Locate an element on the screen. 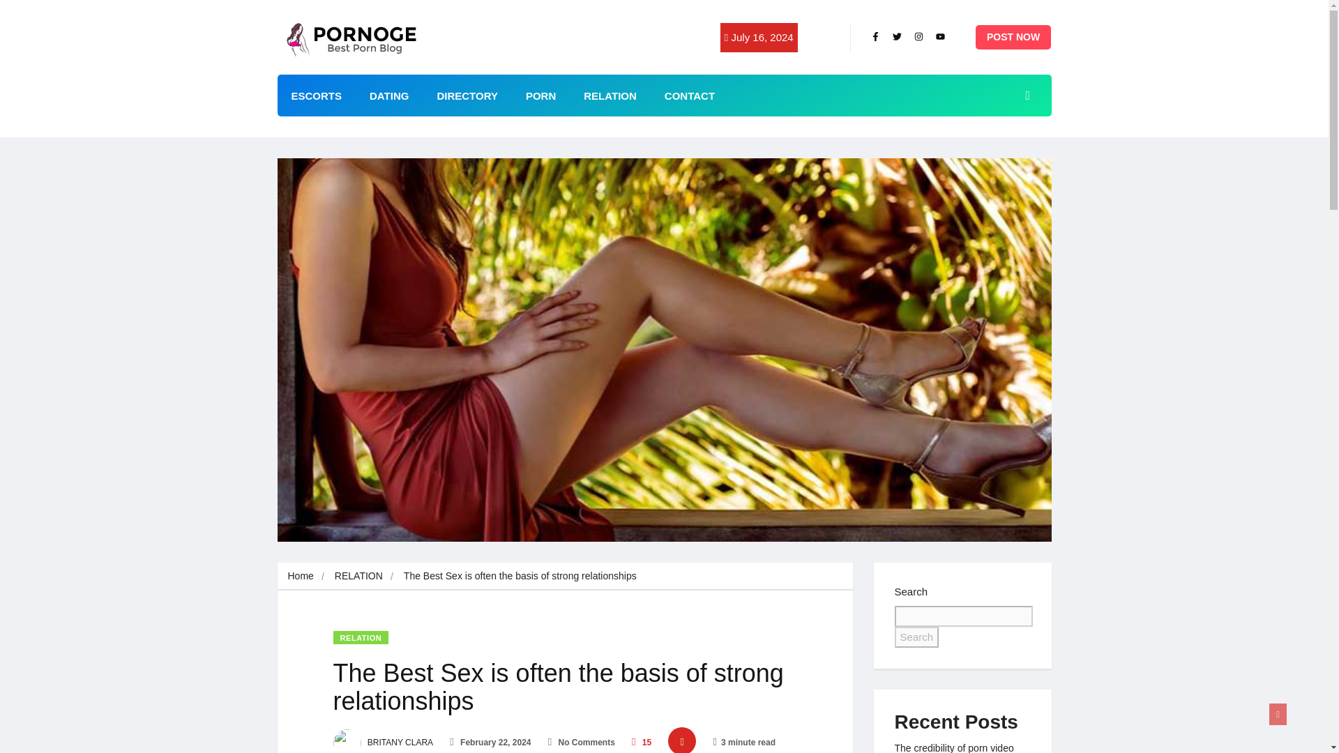 Image resolution: width=1339 pixels, height=753 pixels. PORN is located at coordinates (540, 95).